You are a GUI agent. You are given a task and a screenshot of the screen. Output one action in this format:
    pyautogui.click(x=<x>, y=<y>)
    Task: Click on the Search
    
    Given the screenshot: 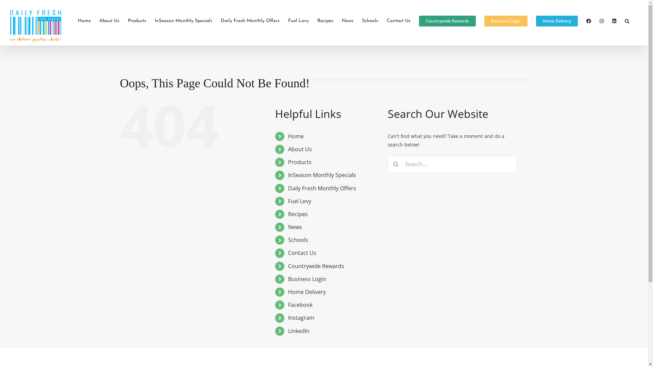 What is the action you would take?
    pyautogui.click(x=627, y=21)
    